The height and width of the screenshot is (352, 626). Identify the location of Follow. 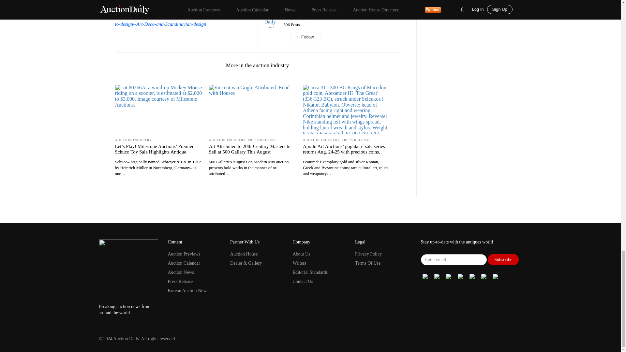
(342, 37).